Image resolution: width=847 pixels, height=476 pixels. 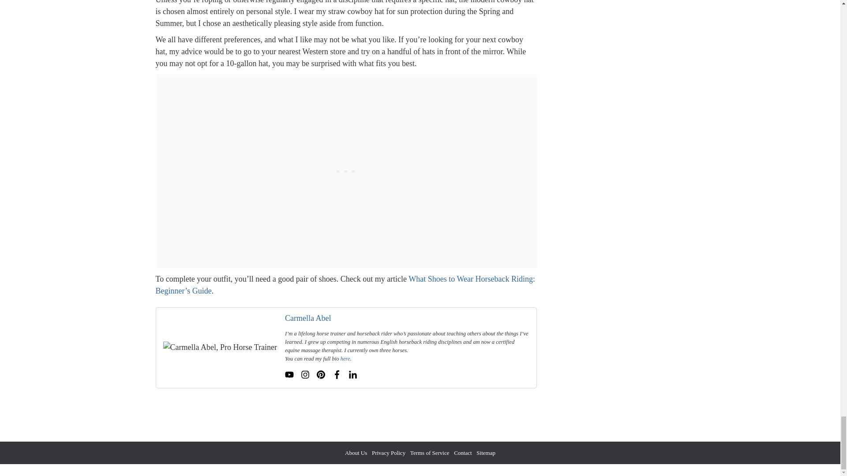 What do you see at coordinates (305, 375) in the screenshot?
I see `Instagram` at bounding box center [305, 375].